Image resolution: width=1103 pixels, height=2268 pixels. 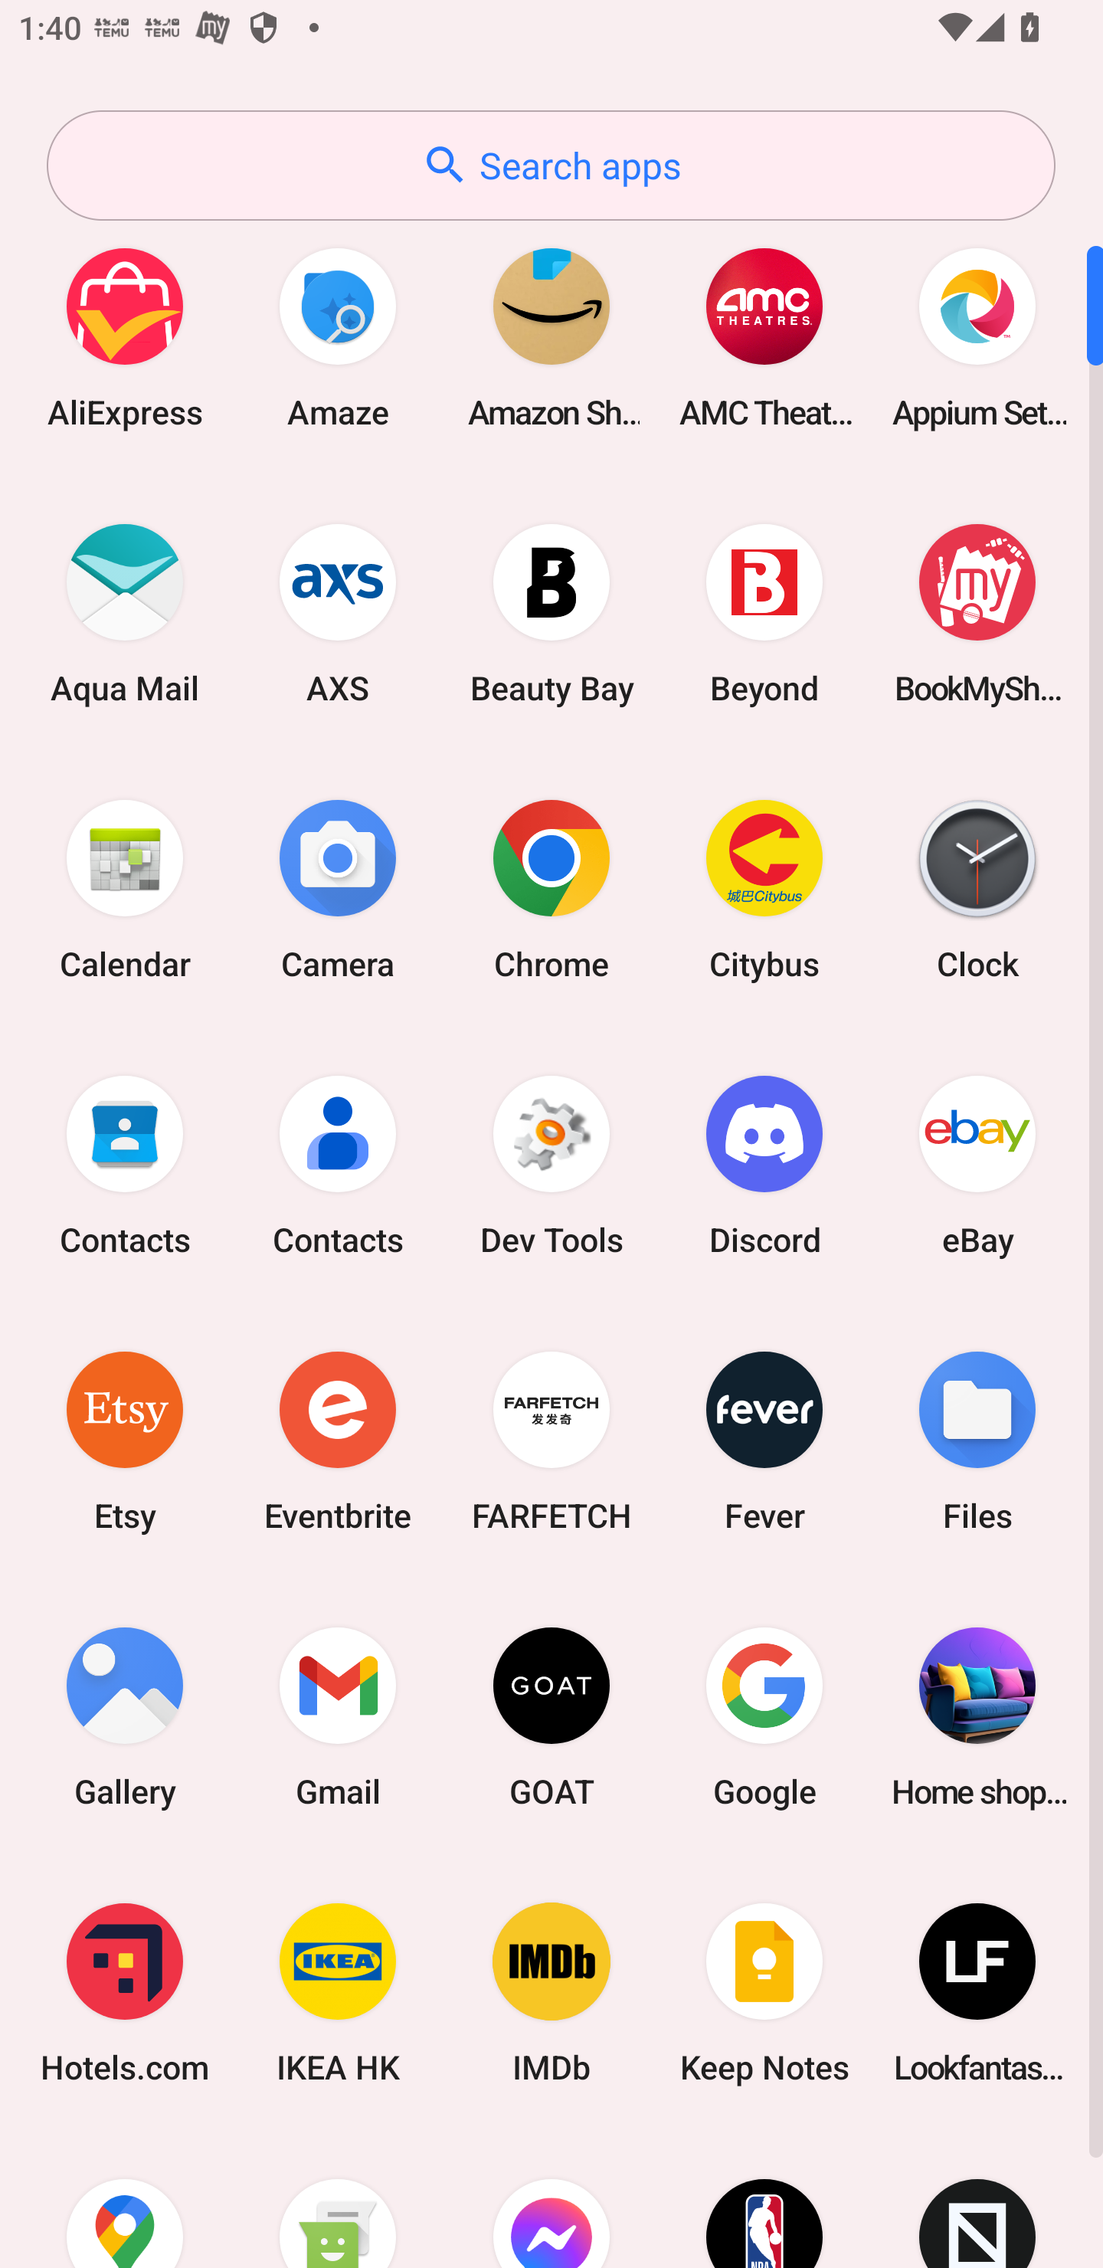 I want to click on Fever, so click(x=764, y=1440).